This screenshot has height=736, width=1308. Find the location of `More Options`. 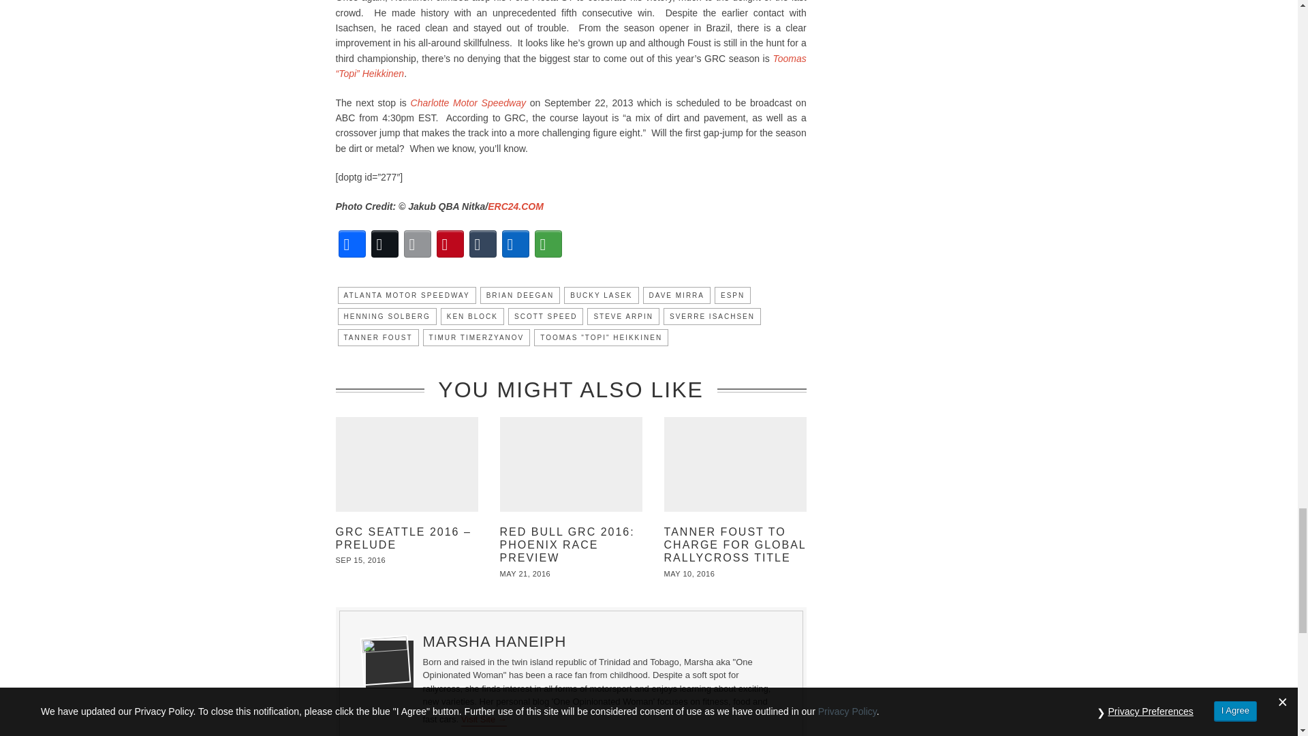

More Options is located at coordinates (547, 244).